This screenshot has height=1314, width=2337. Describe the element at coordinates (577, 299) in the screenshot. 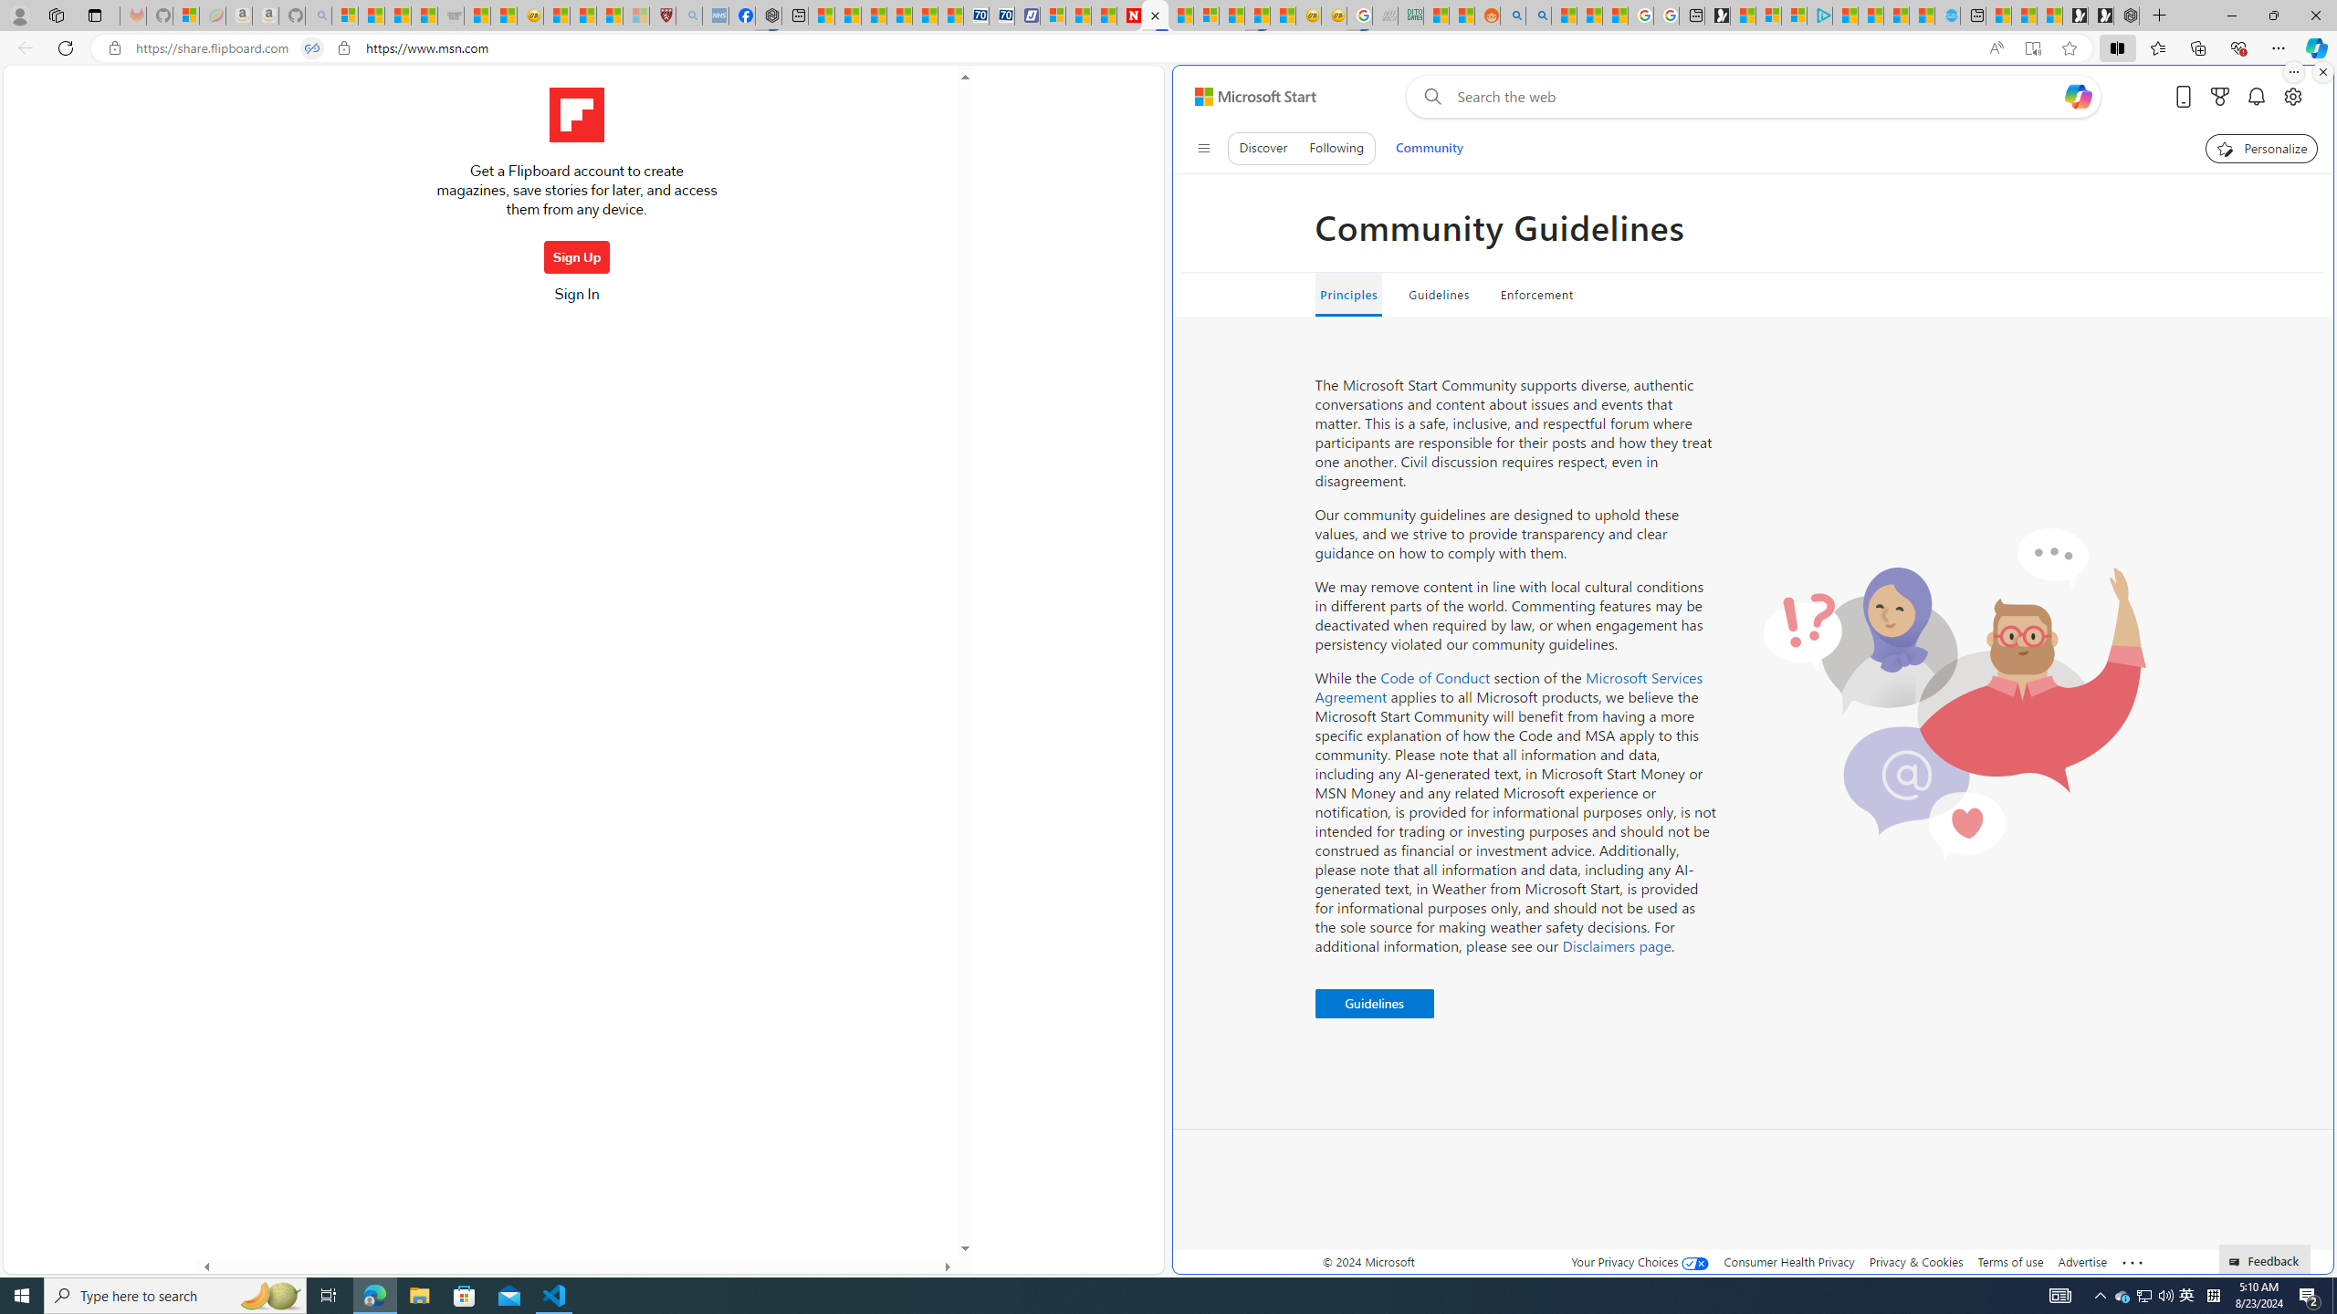

I see `Sign In` at that location.